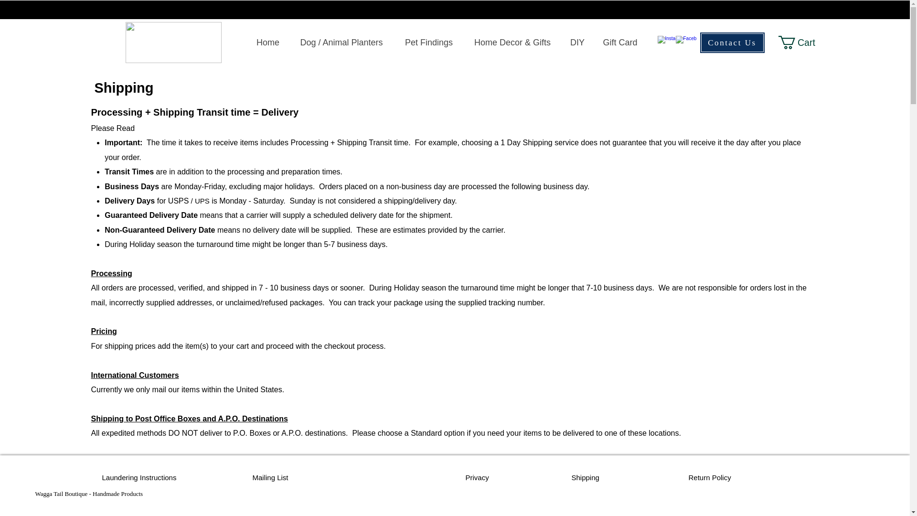 The height and width of the screenshot is (516, 917). What do you see at coordinates (477, 478) in the screenshot?
I see `Privacy` at bounding box center [477, 478].